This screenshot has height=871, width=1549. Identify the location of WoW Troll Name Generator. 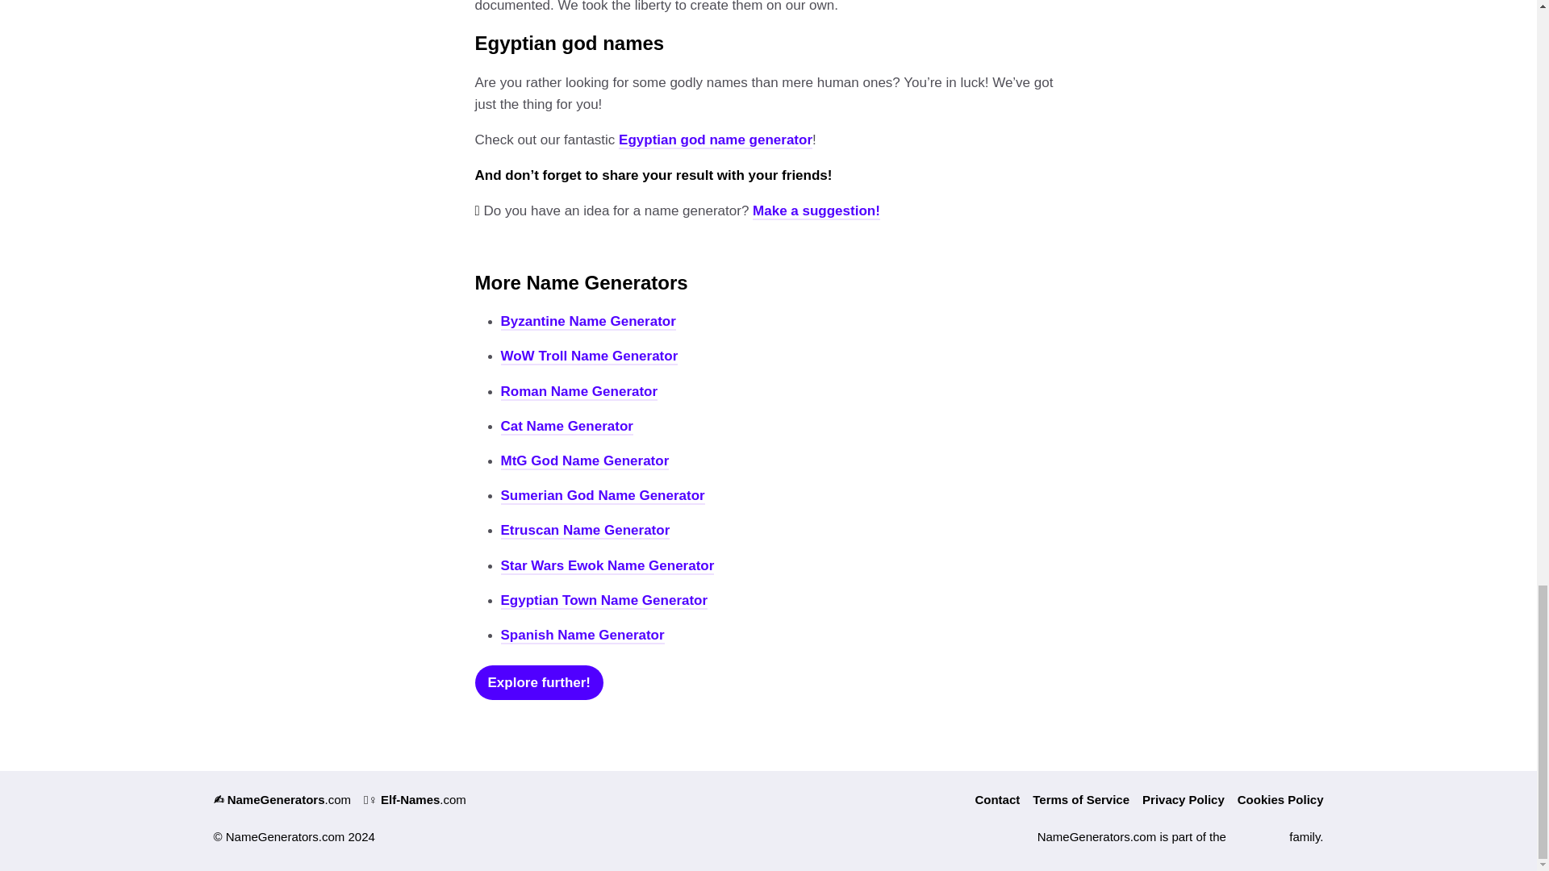
(589, 356).